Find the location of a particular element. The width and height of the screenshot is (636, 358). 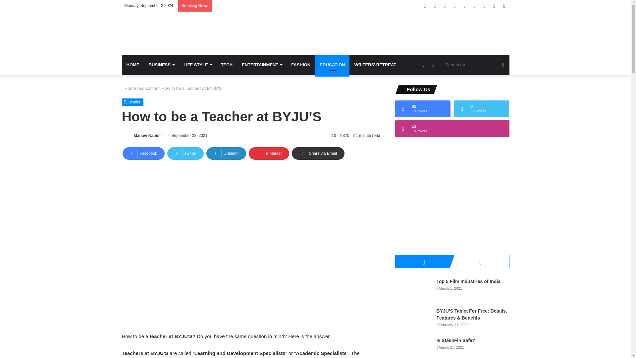

Facebook is located at coordinates (144, 153).